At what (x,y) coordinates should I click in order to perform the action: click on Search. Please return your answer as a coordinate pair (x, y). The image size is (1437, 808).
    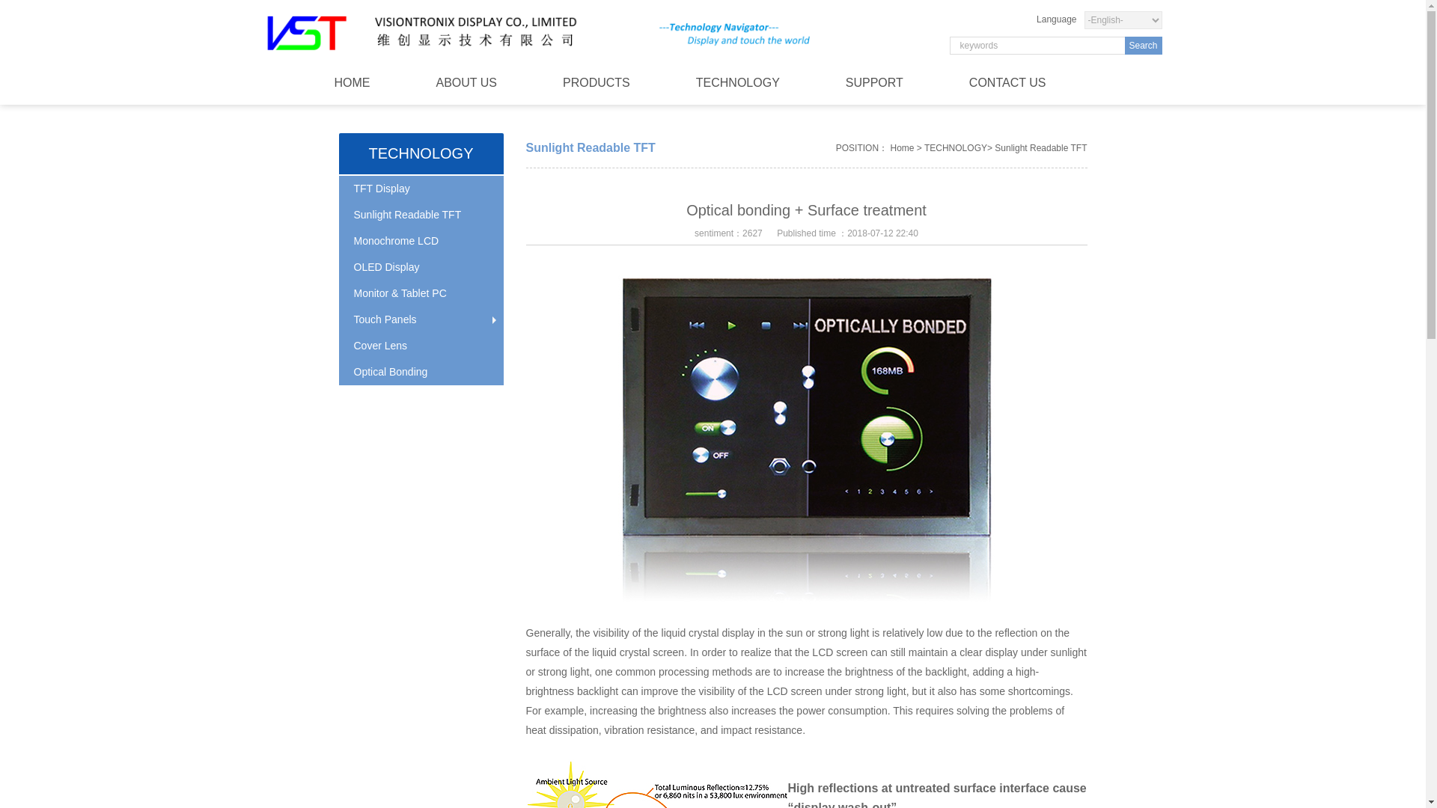
    Looking at the image, I should click on (1142, 45).